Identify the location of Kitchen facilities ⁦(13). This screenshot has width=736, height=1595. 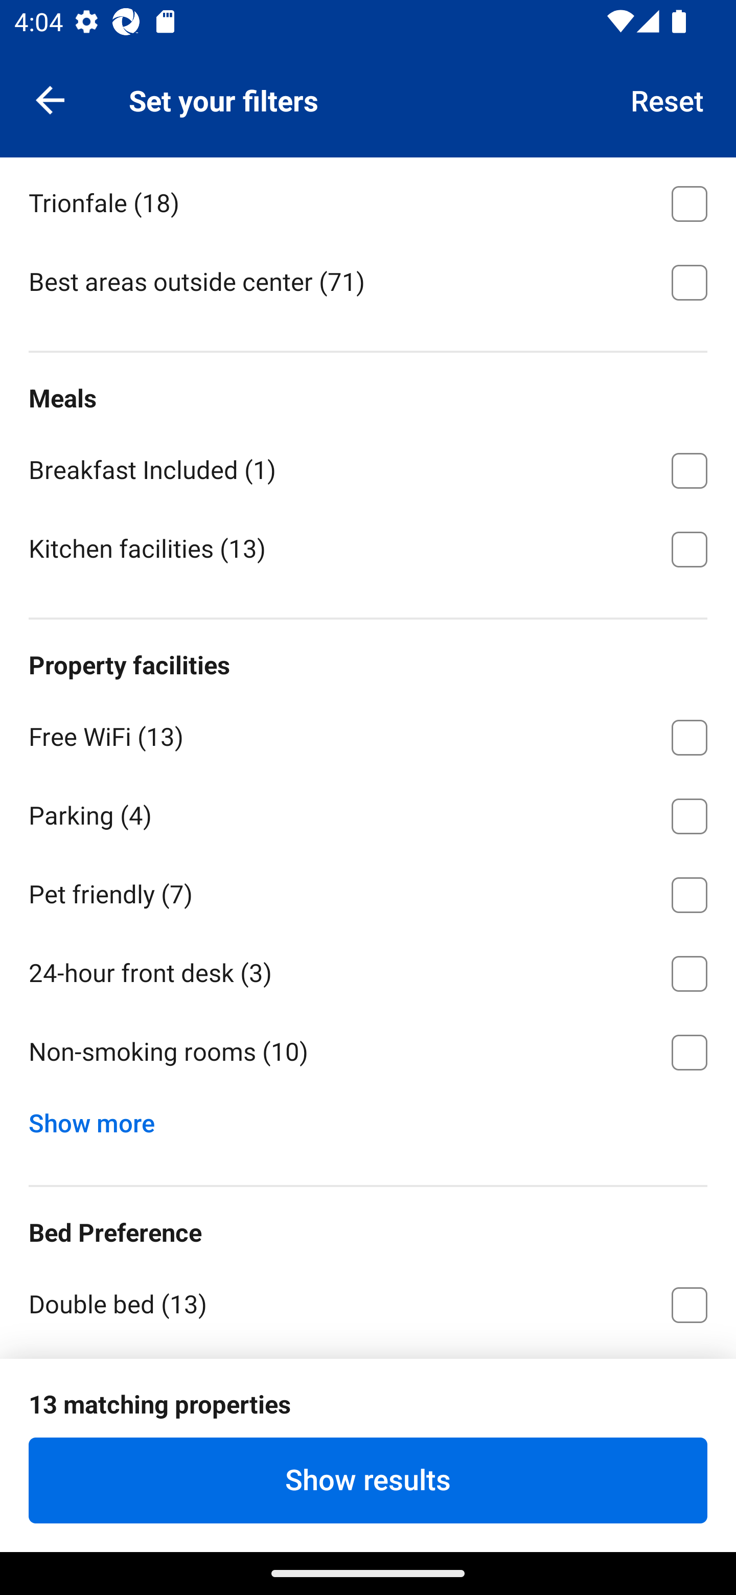
(368, 548).